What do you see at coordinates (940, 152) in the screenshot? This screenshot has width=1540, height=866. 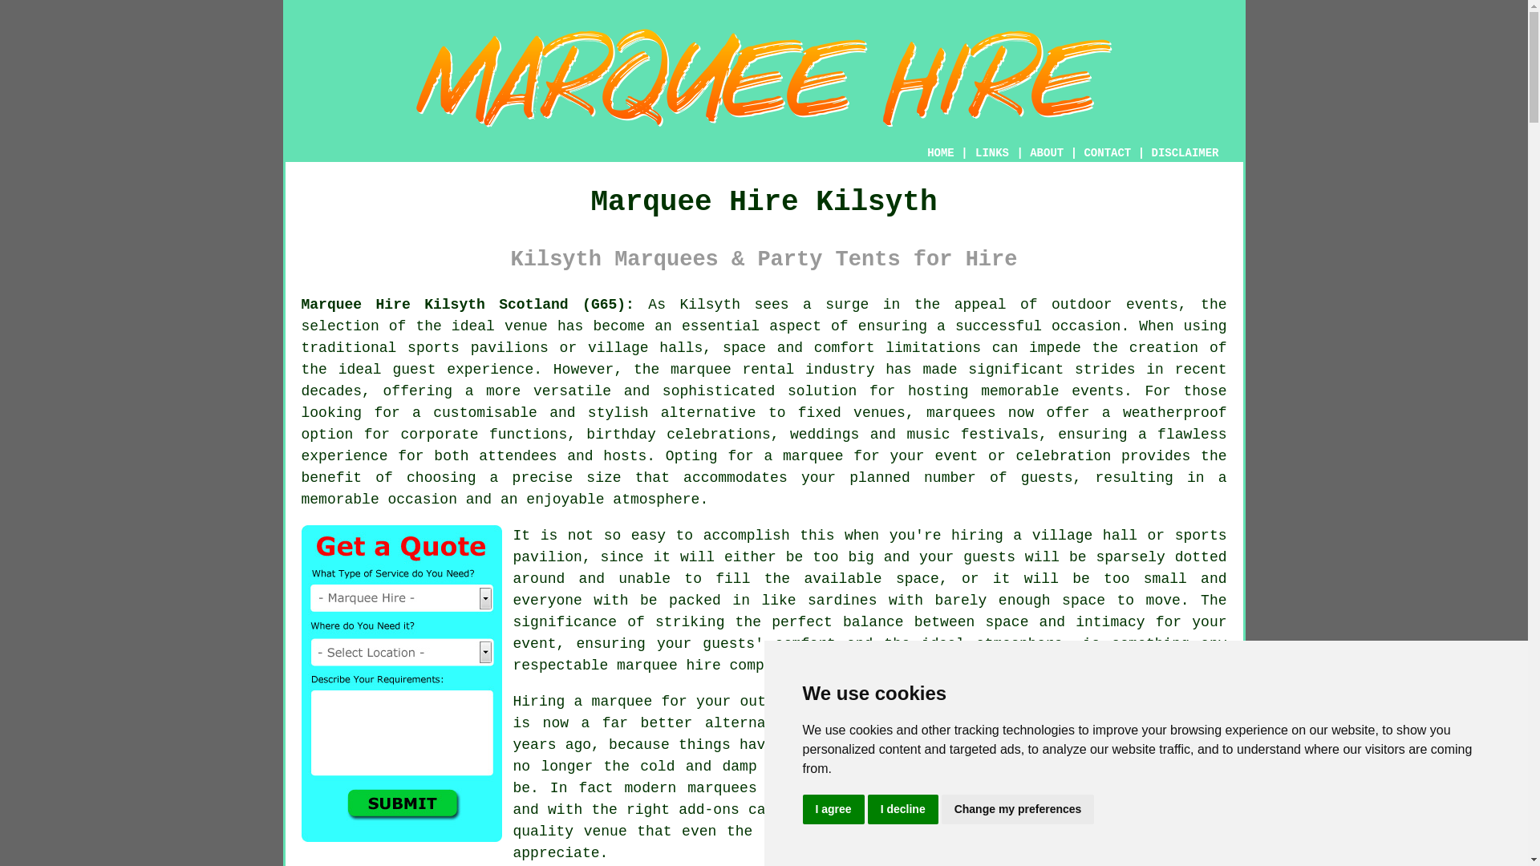 I see `HOME` at bounding box center [940, 152].